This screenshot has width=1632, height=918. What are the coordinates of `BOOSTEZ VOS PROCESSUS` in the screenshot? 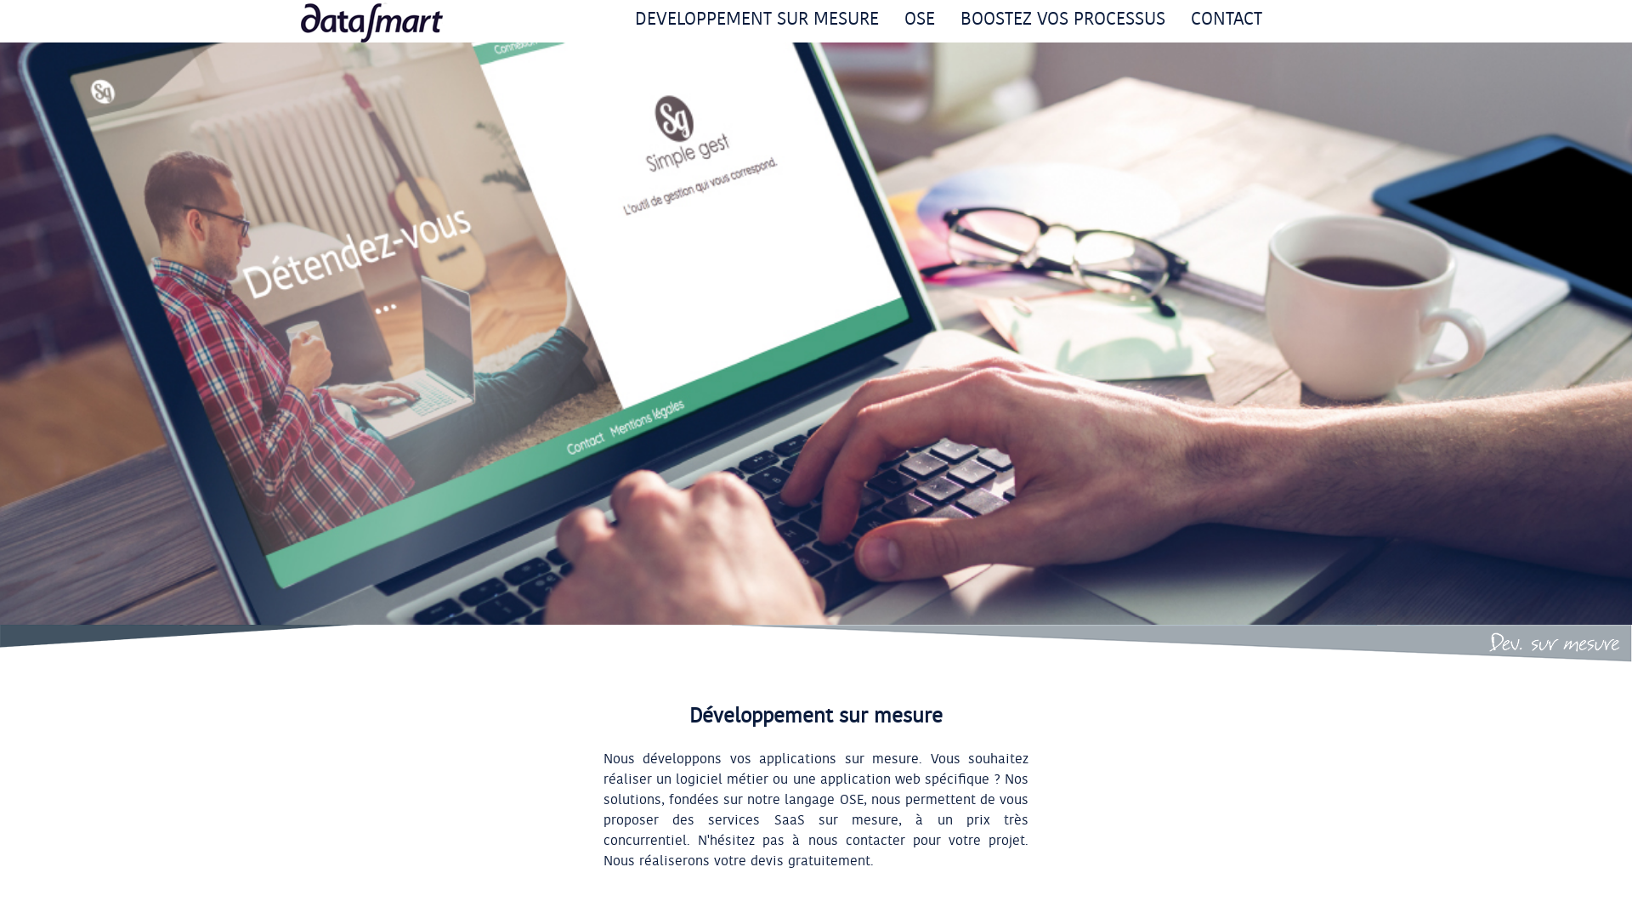 It's located at (1062, 19).